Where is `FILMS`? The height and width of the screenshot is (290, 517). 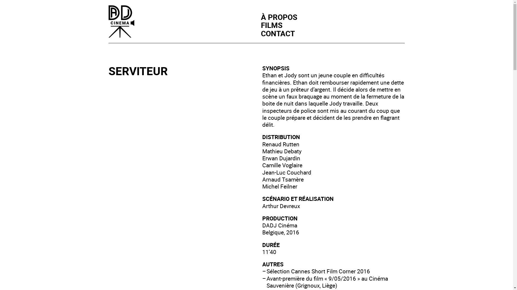 FILMS is located at coordinates (271, 25).